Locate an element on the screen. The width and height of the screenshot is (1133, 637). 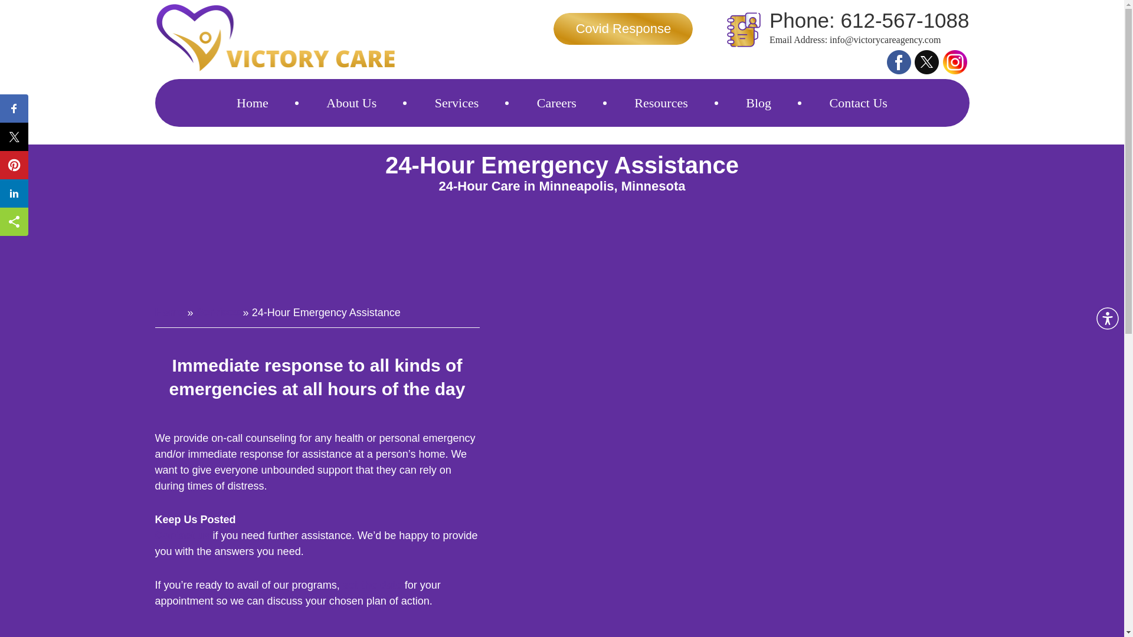
Home is located at coordinates (169, 313).